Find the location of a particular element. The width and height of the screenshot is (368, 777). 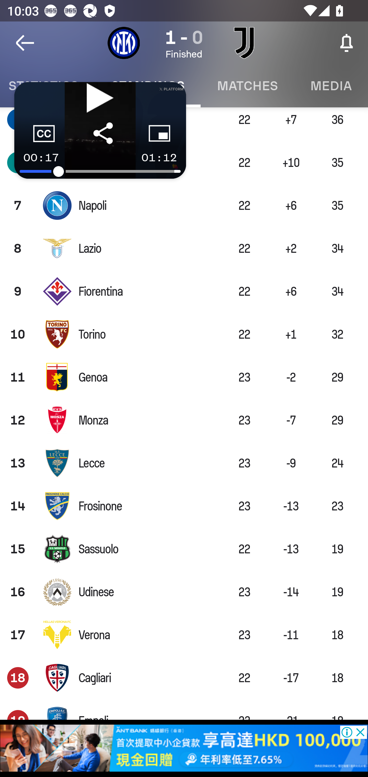

9 is located at coordinates (18, 291).